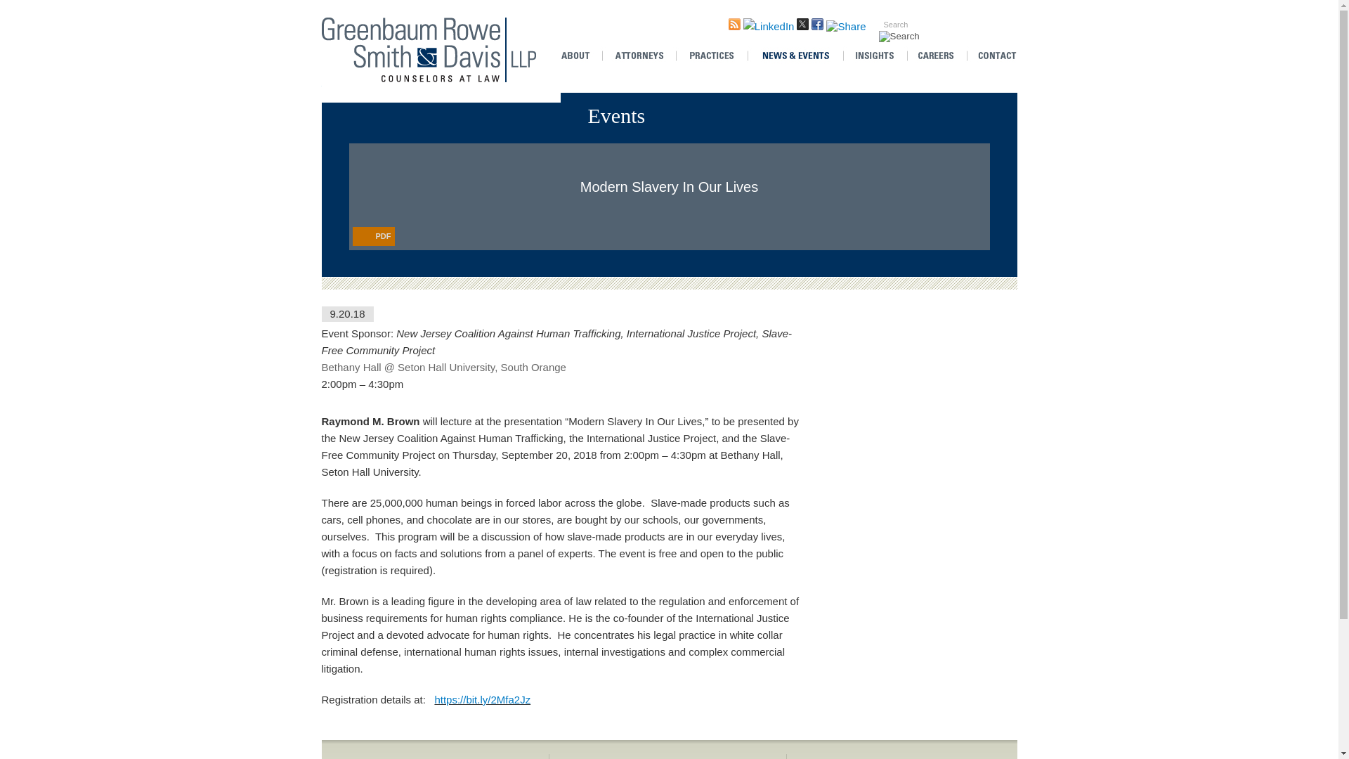 Image resolution: width=1349 pixels, height=759 pixels. What do you see at coordinates (639, 56) in the screenshot?
I see `Attorneys` at bounding box center [639, 56].